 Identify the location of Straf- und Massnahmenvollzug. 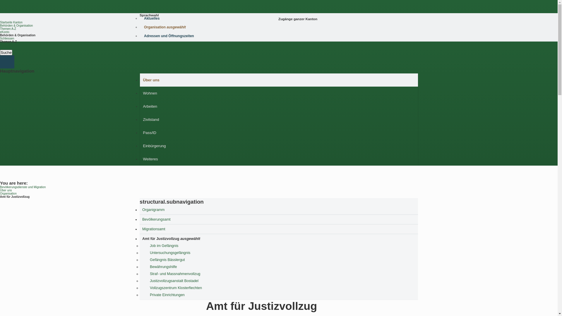
(282, 274).